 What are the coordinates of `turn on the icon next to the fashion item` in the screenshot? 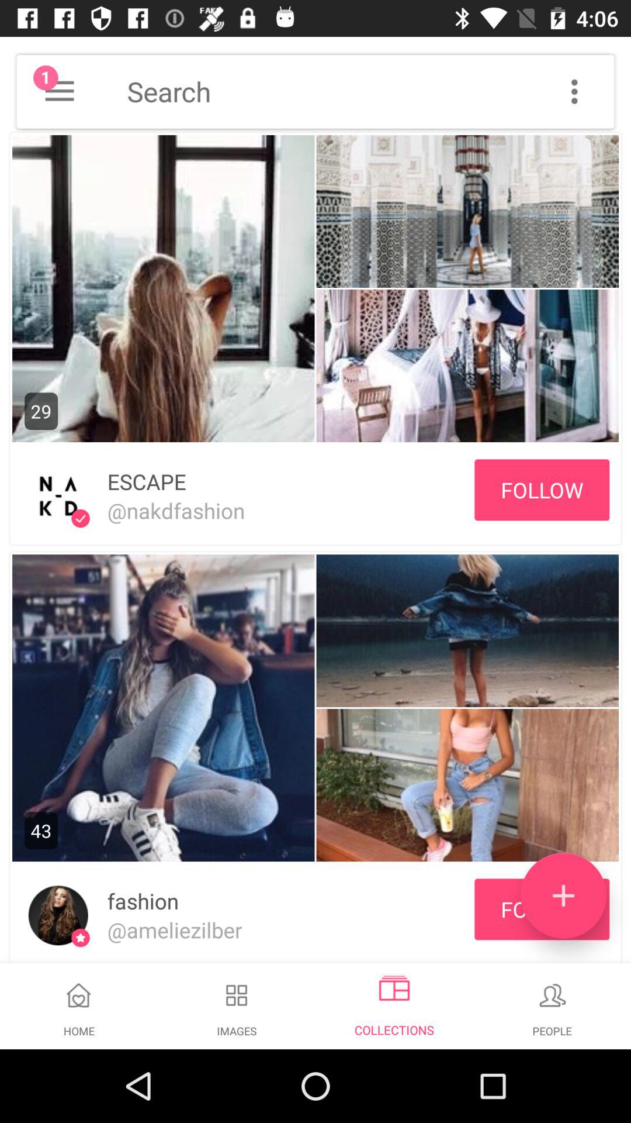 It's located at (563, 895).